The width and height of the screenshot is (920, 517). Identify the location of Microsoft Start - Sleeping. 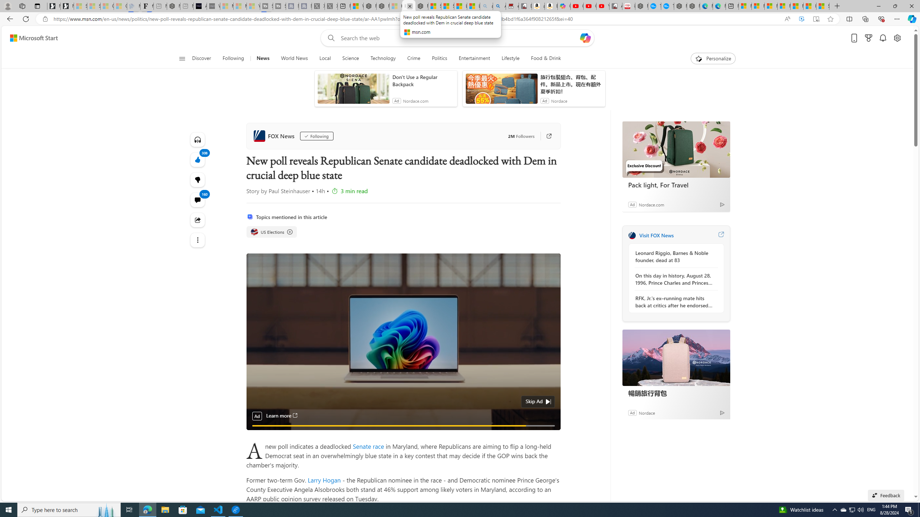
(239, 6).